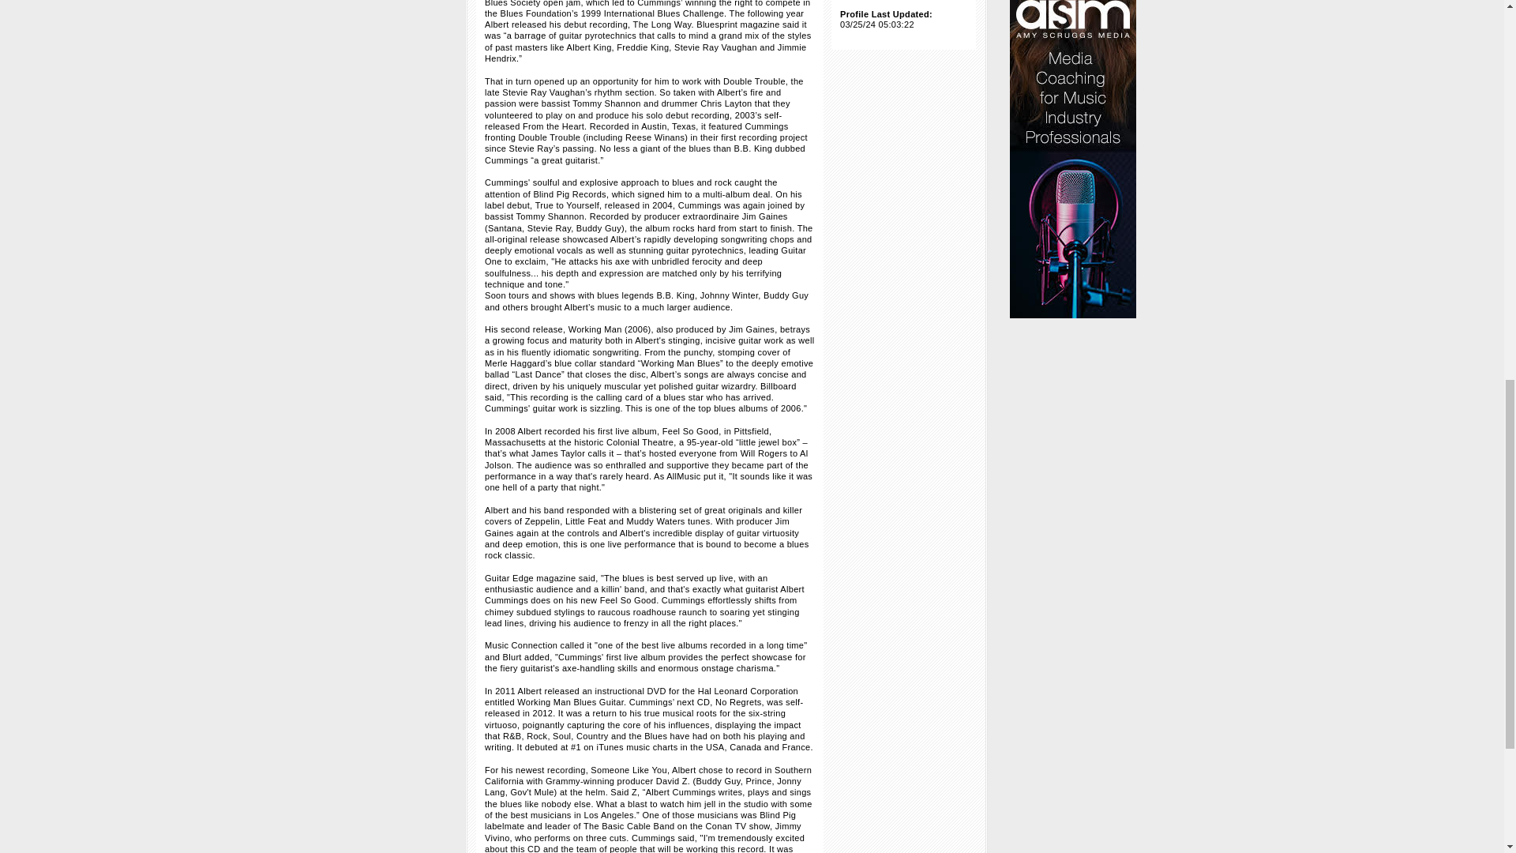 The width and height of the screenshot is (1516, 853). What do you see at coordinates (834, 6) in the screenshot?
I see `Info` at bounding box center [834, 6].